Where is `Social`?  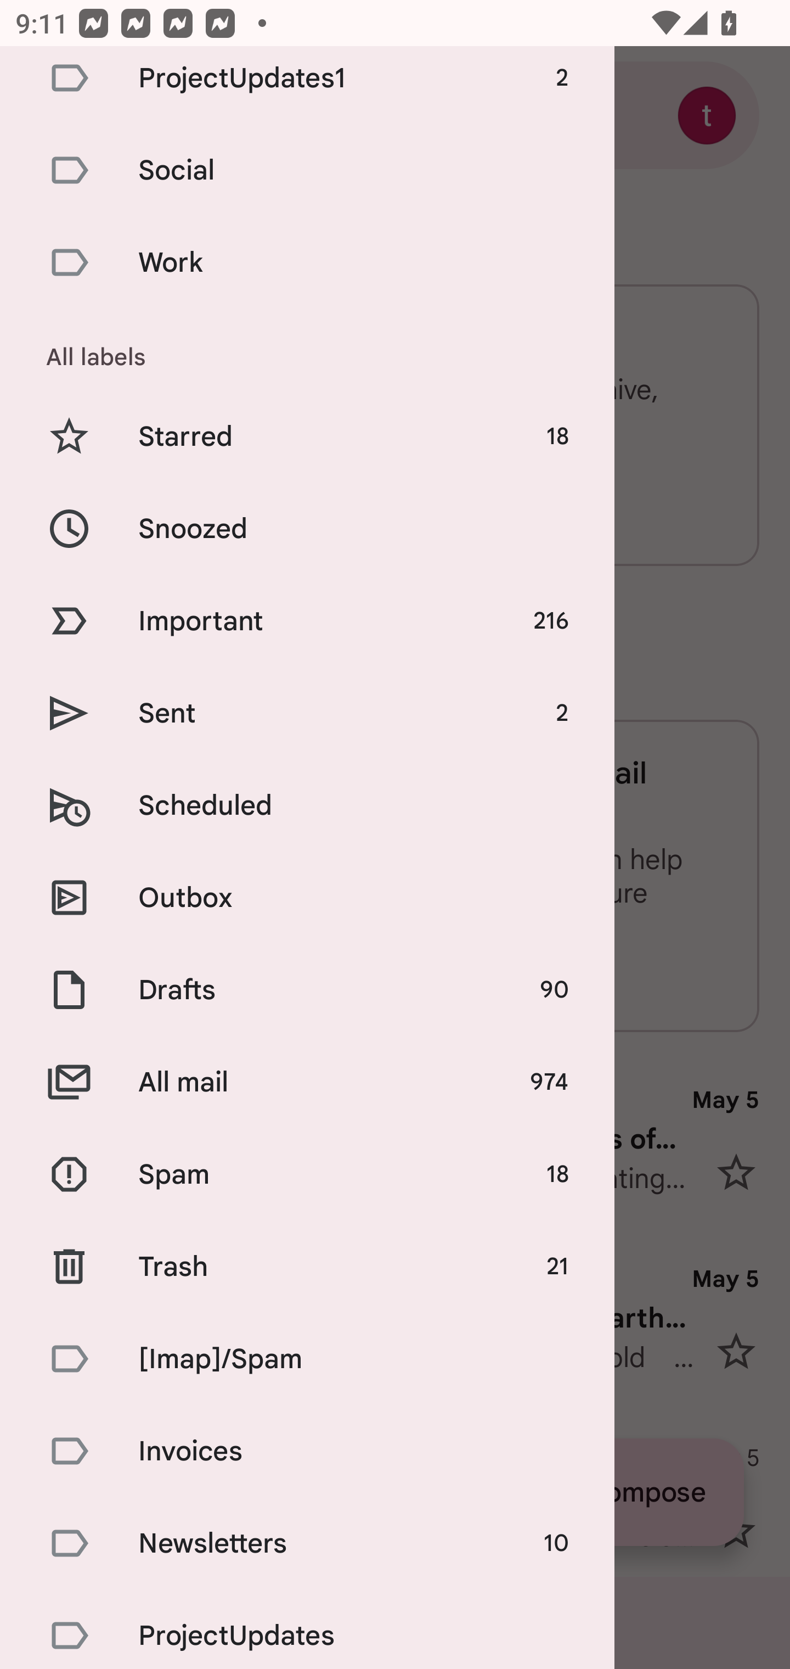
Social is located at coordinates (307, 170).